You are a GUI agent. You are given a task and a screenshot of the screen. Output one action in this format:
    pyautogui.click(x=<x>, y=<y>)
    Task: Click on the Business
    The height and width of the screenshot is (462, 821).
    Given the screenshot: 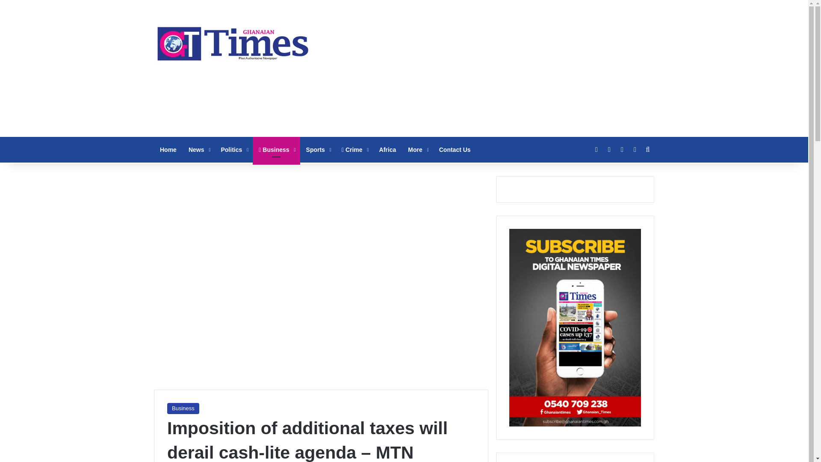 What is the action you would take?
    pyautogui.click(x=183, y=408)
    